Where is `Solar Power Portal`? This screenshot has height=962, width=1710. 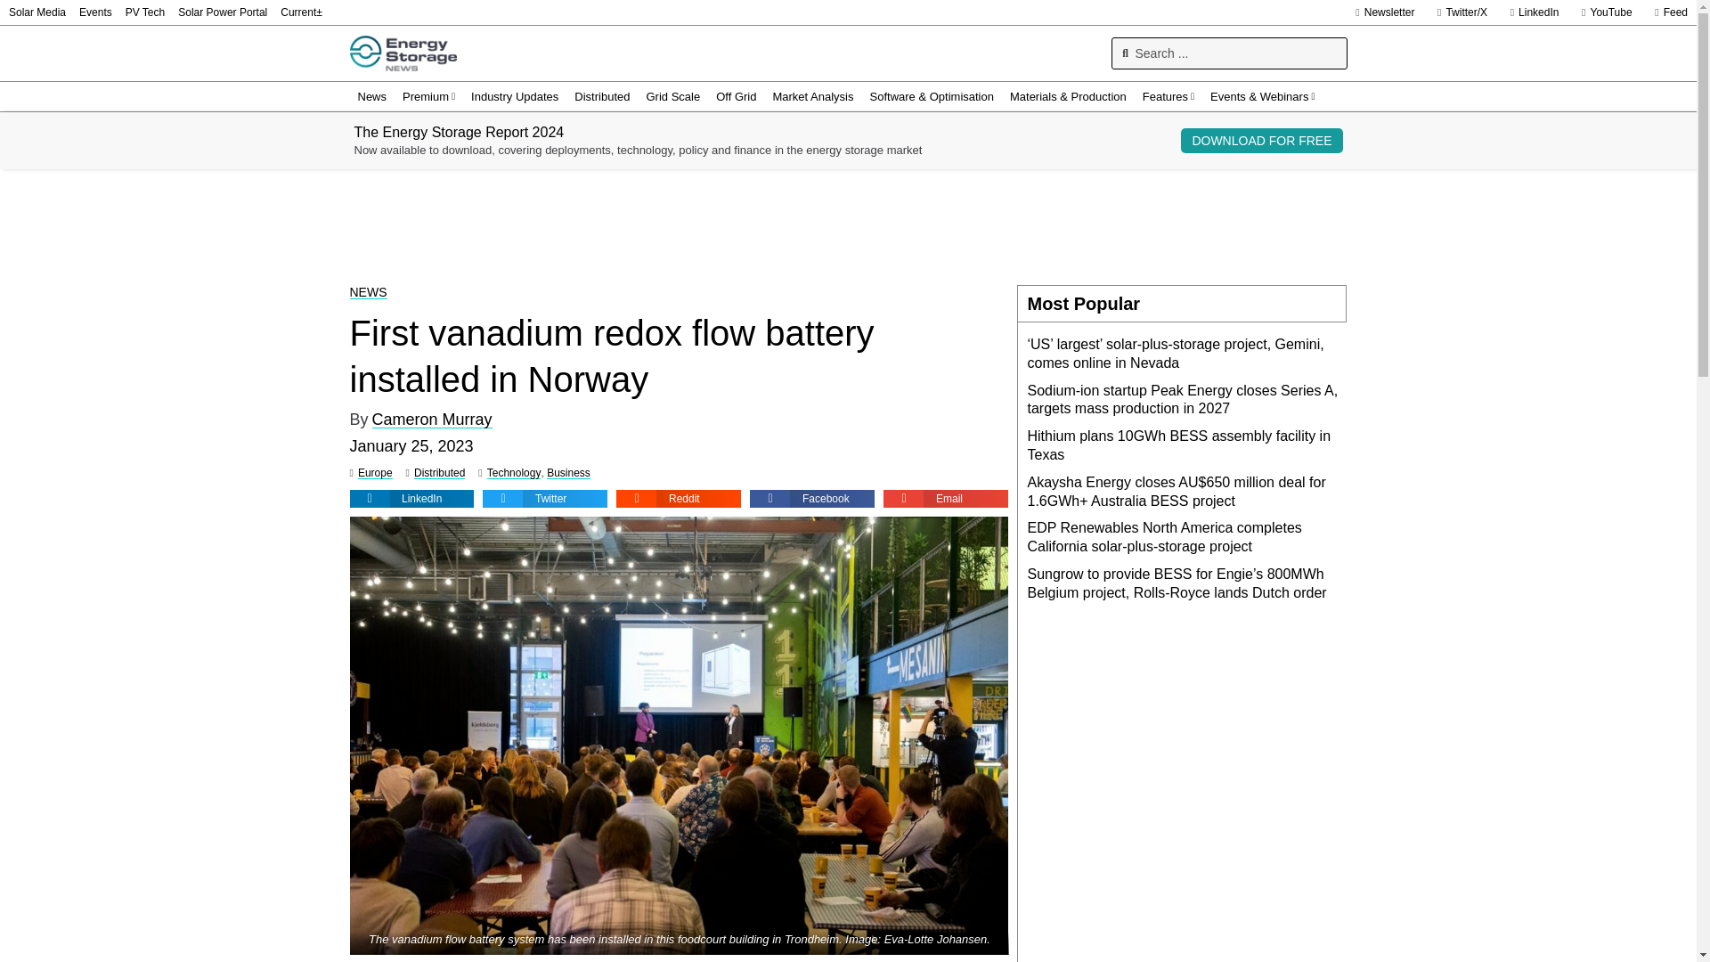
Solar Power Portal is located at coordinates (222, 12).